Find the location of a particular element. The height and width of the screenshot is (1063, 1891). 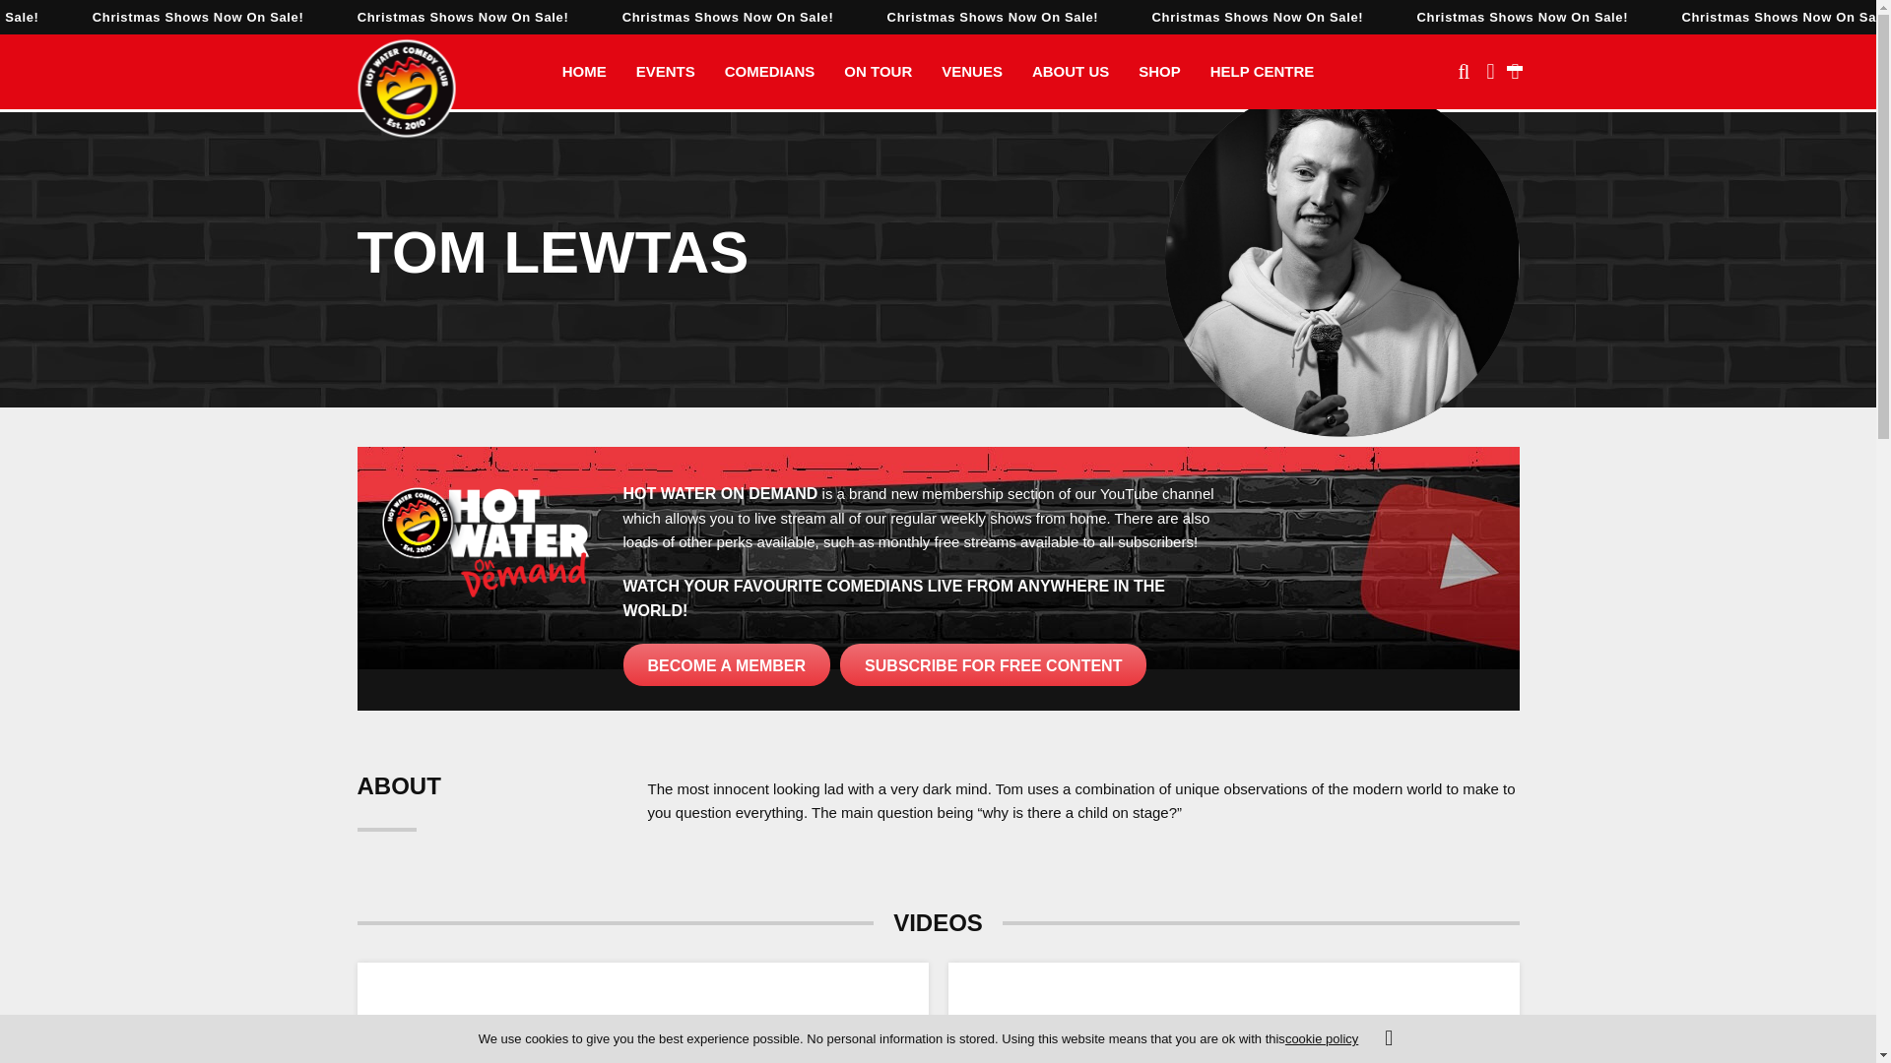

HOME is located at coordinates (585, 71).